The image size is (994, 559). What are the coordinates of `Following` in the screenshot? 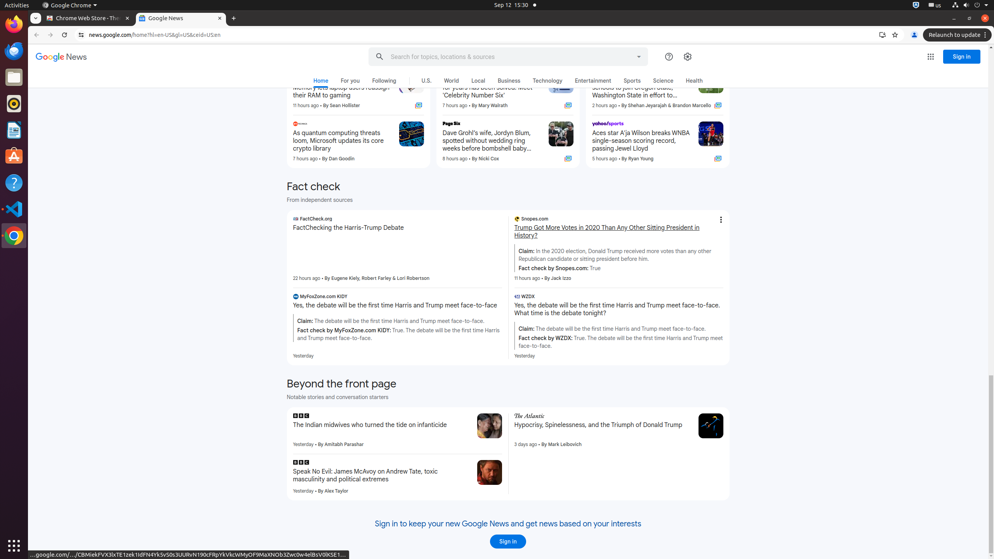 It's located at (384, 81).